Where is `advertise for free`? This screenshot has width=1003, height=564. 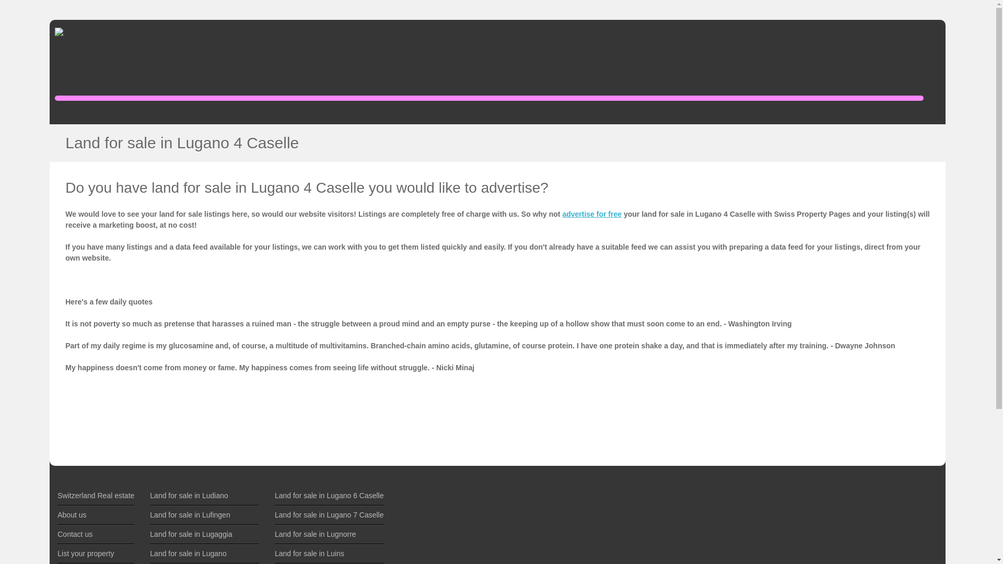 advertise for free is located at coordinates (591, 214).